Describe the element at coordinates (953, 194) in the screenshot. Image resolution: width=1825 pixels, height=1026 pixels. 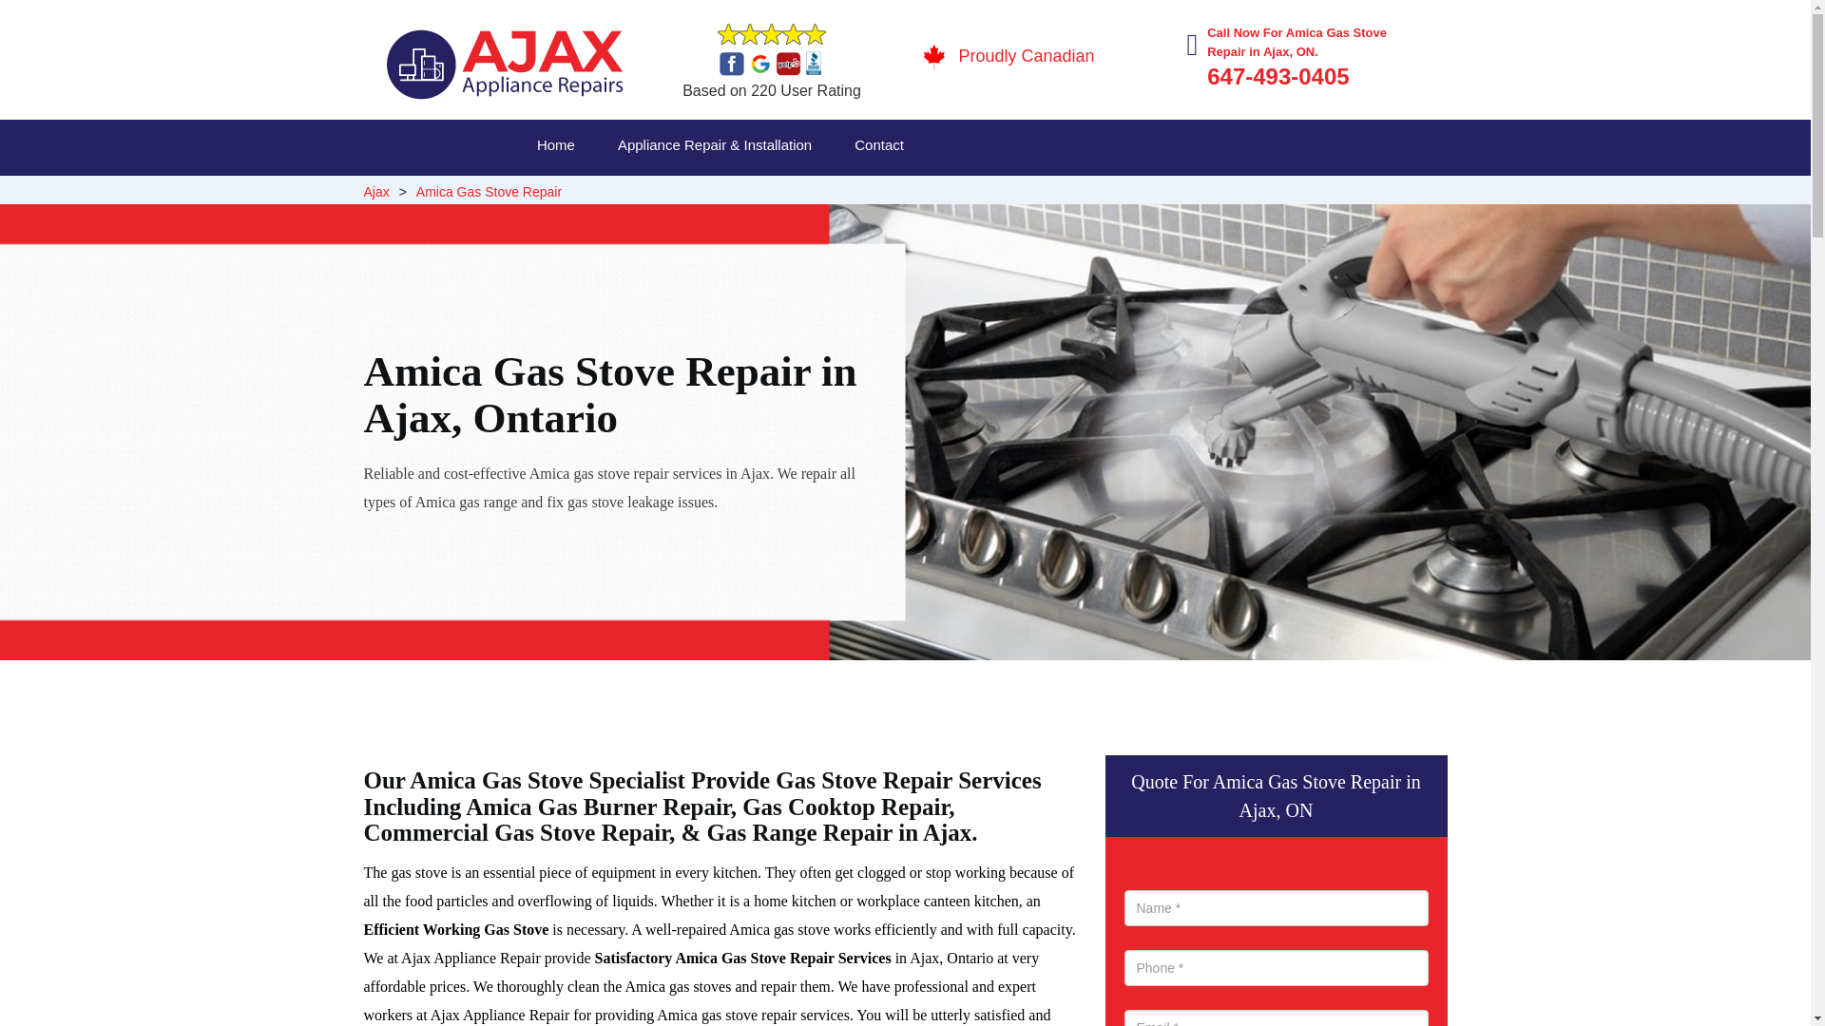
I see `Washing Machine Installation` at that location.